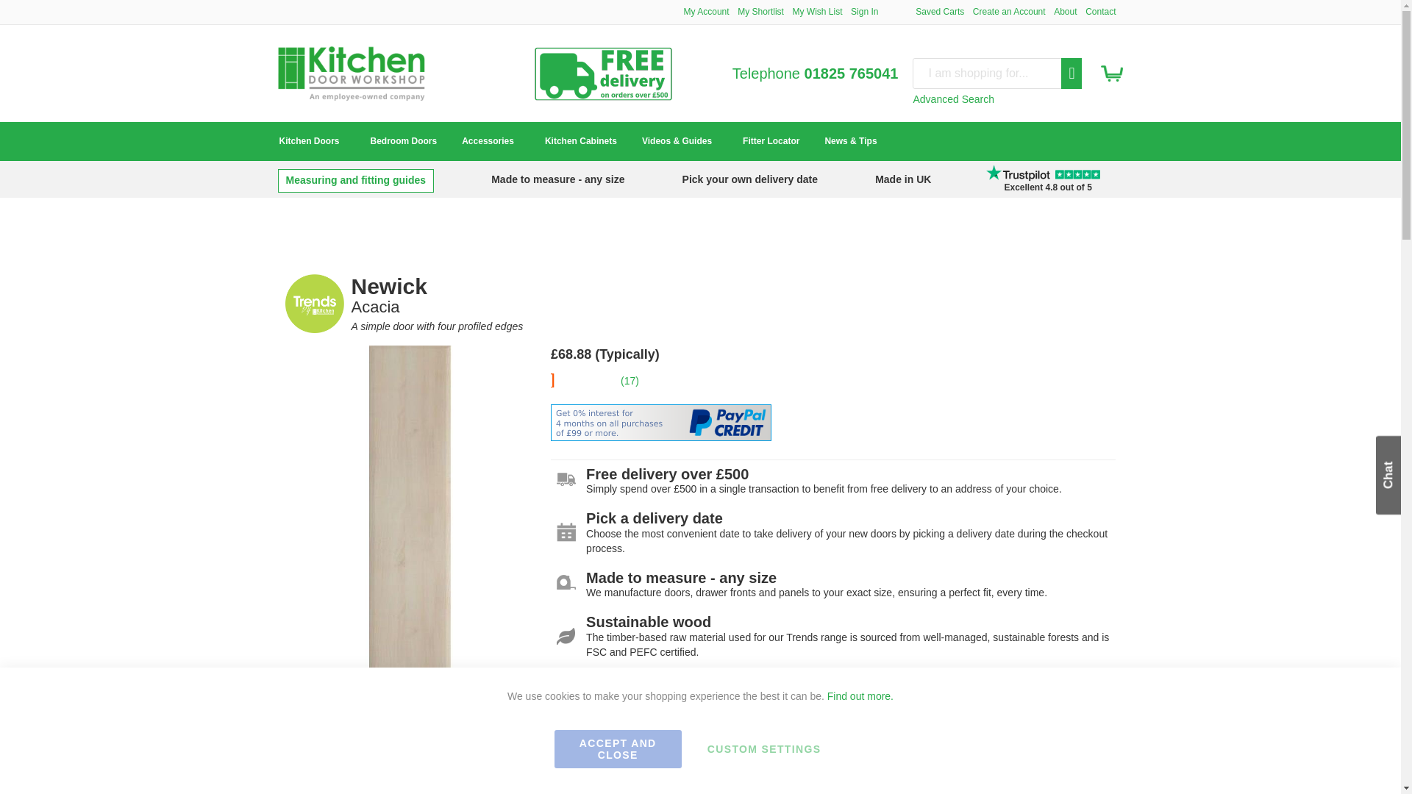  What do you see at coordinates (706, 11) in the screenshot?
I see `My Account` at bounding box center [706, 11].